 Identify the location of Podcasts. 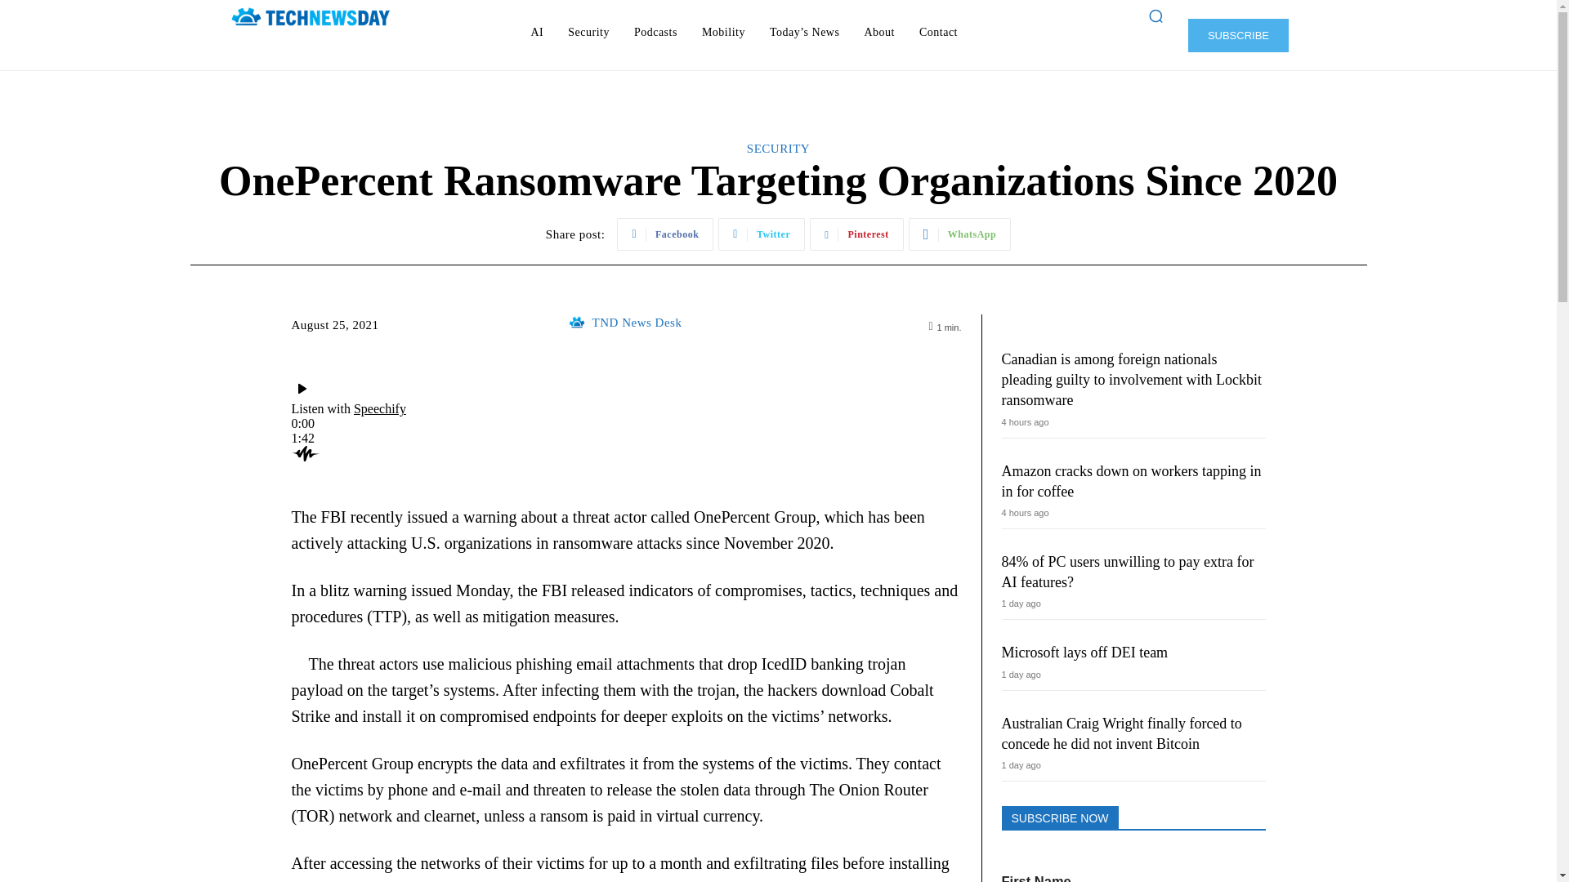
(655, 33).